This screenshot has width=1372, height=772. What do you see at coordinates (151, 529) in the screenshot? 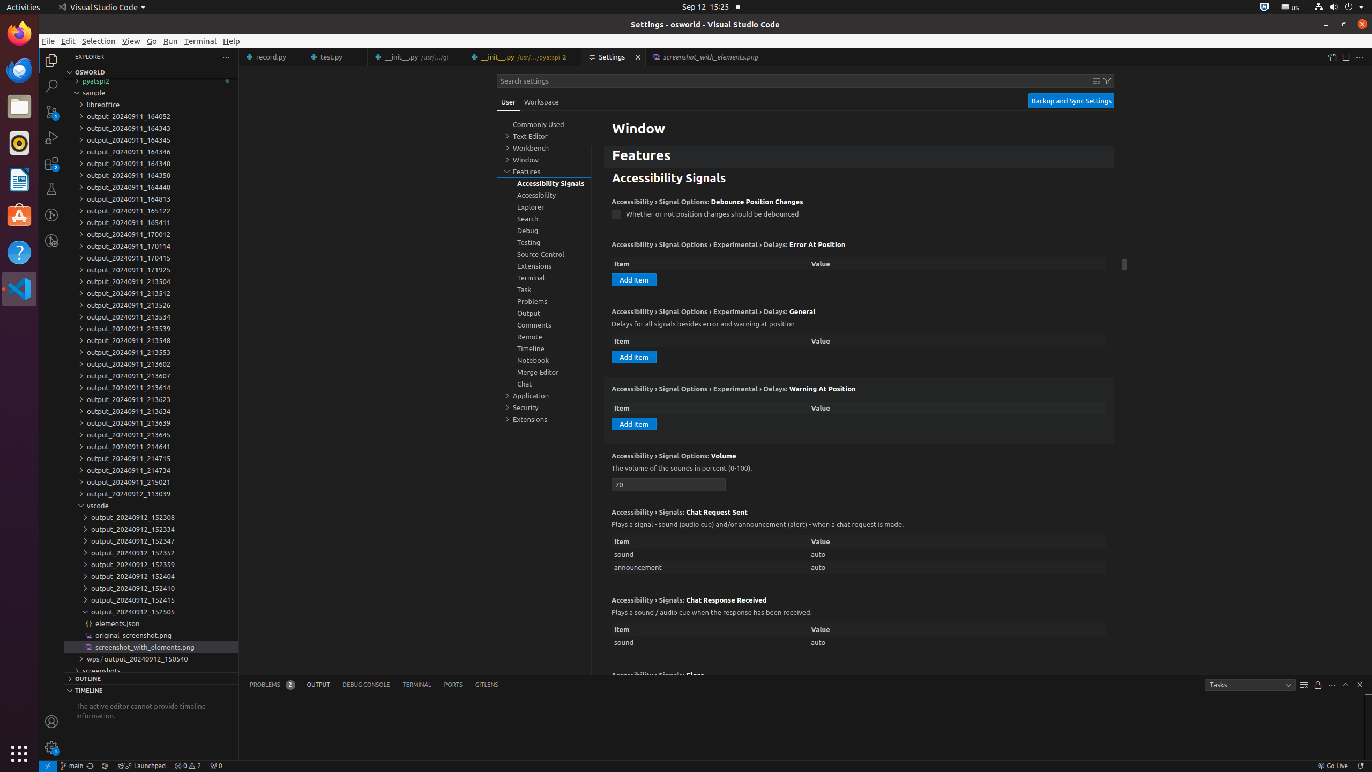
I see `output_20240912_152334` at bounding box center [151, 529].